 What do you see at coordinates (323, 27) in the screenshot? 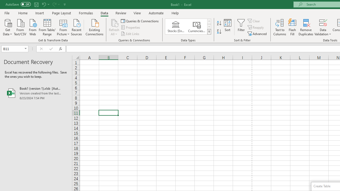
I see `Data Validation...` at bounding box center [323, 27].